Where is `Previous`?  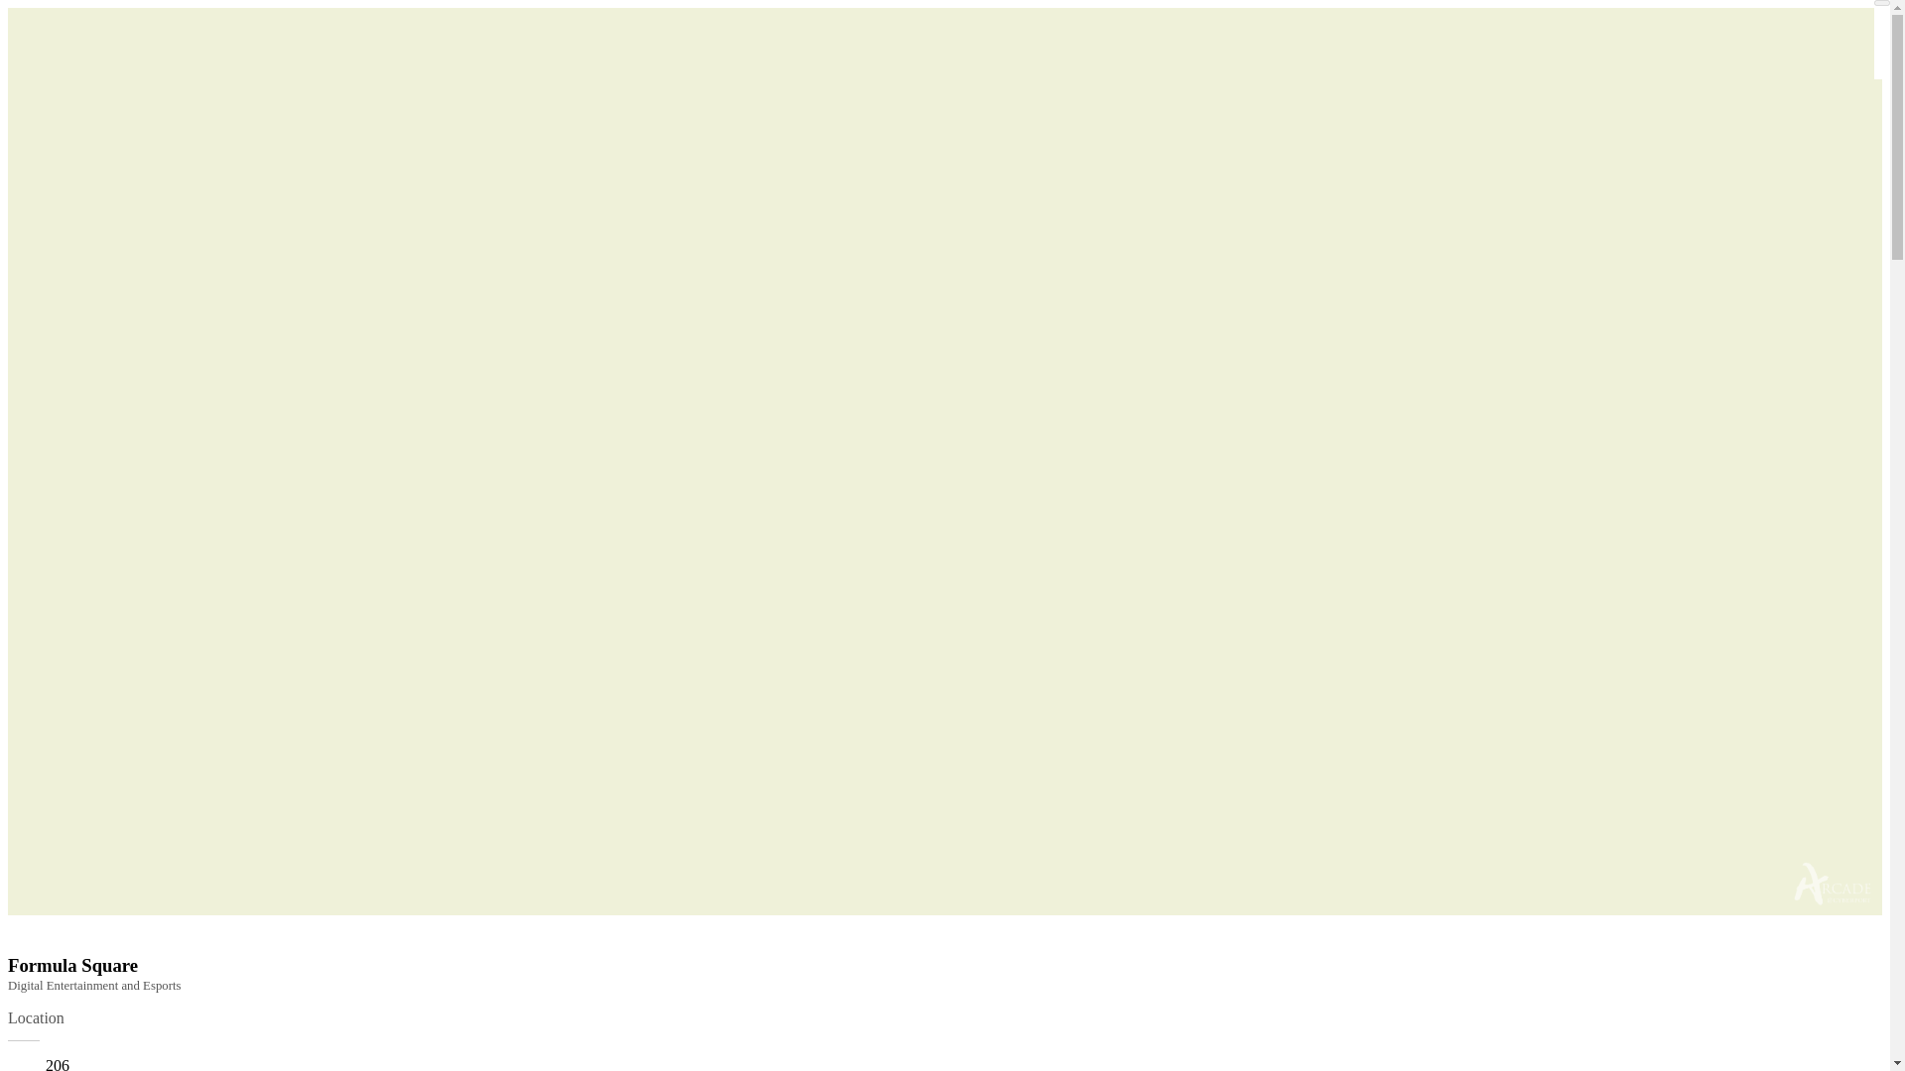
Previous is located at coordinates (945, 914).